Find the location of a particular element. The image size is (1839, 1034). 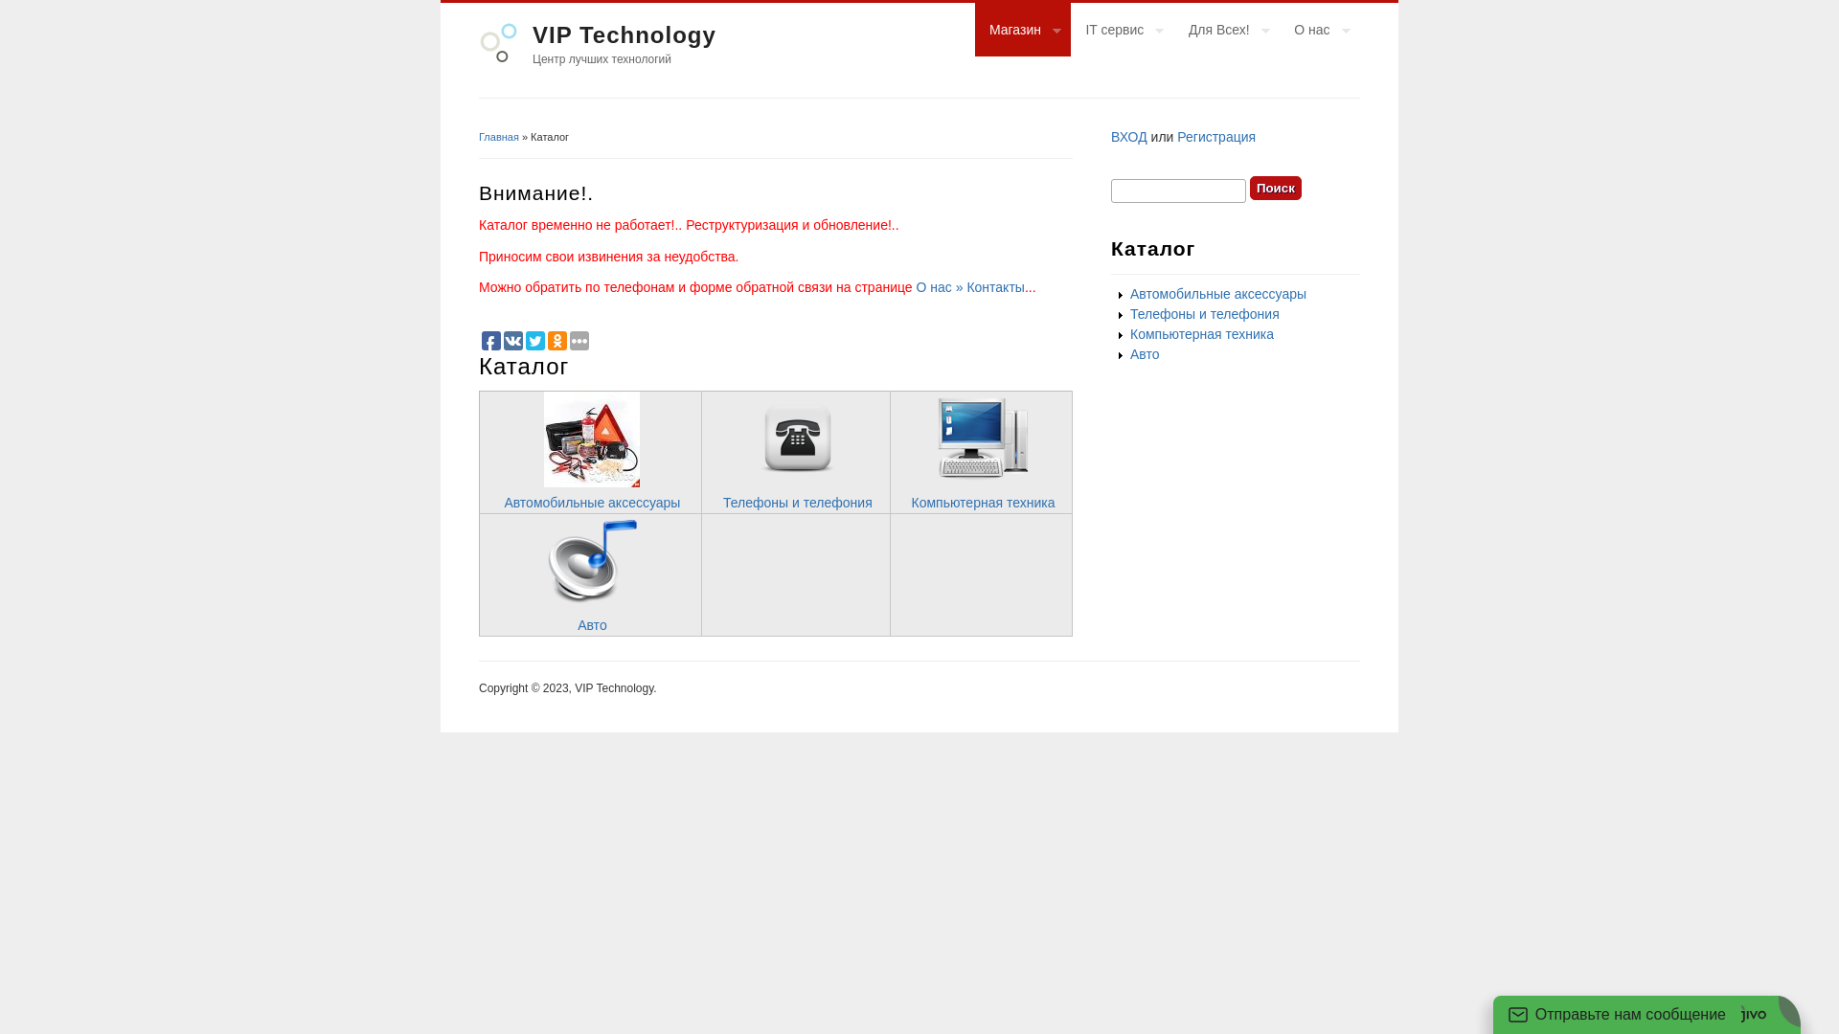

VIP Technology is located at coordinates (624, 34).